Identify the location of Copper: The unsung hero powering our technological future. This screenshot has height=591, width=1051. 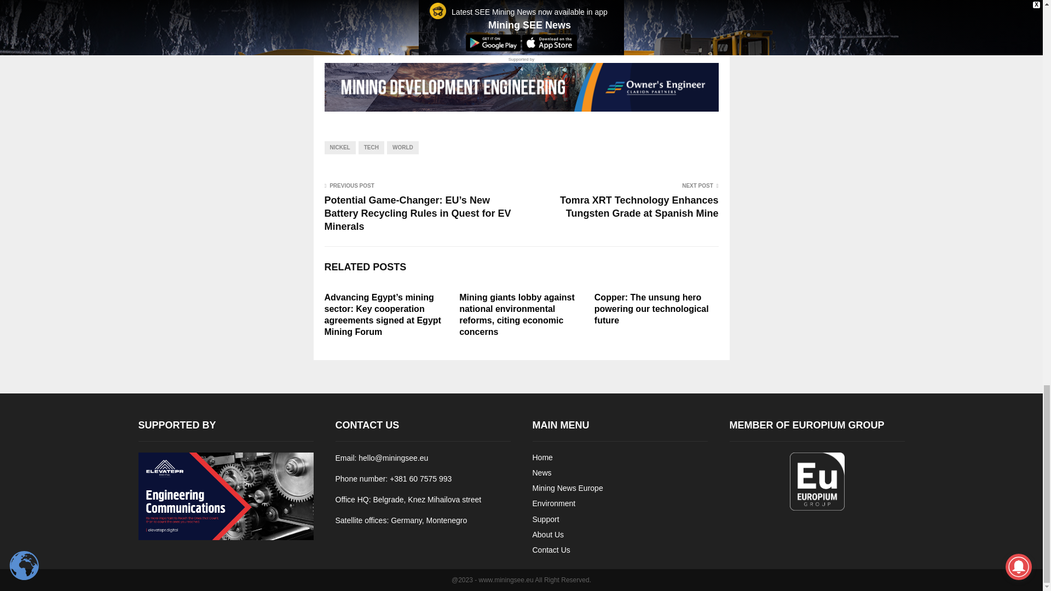
(651, 309).